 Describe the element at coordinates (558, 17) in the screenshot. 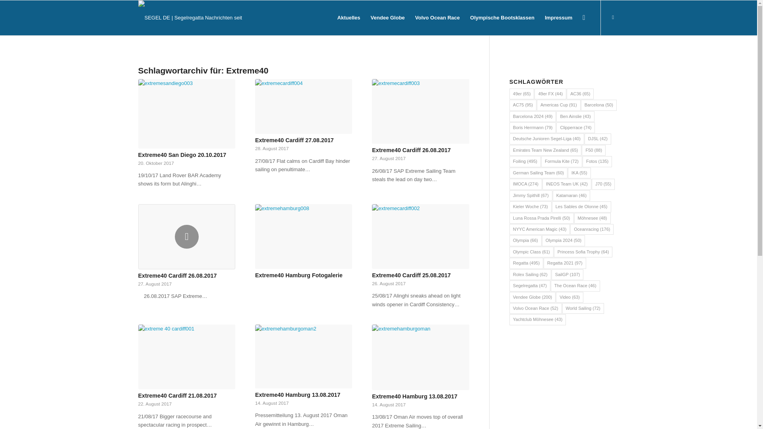

I see `Impressum` at that location.